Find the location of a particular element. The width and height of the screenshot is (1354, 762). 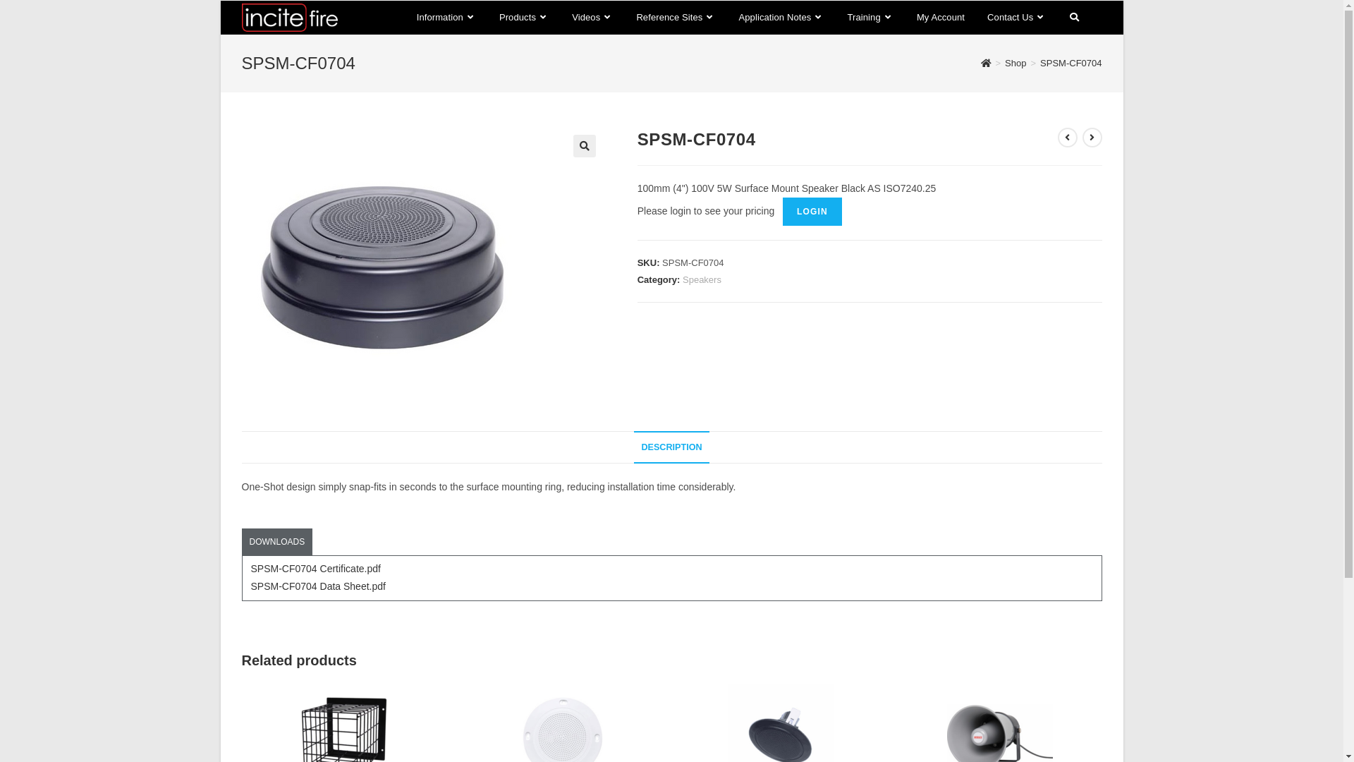

Speakers is located at coordinates (702, 279).